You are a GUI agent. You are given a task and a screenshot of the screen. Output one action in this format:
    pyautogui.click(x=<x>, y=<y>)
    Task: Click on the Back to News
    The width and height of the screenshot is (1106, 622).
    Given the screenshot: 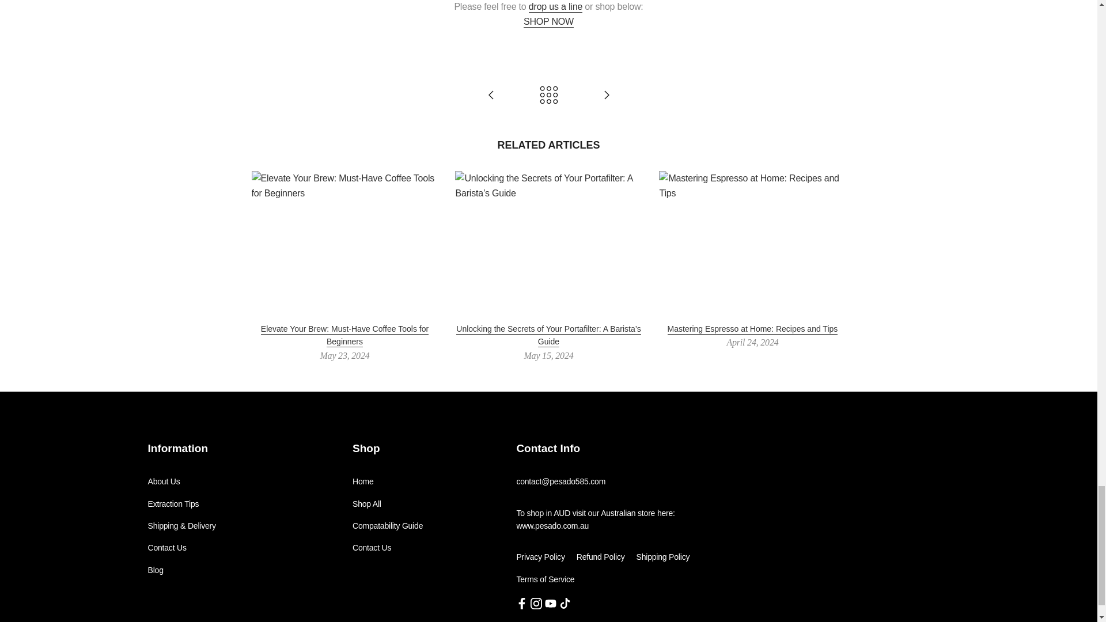 What is the action you would take?
    pyautogui.click(x=548, y=96)
    